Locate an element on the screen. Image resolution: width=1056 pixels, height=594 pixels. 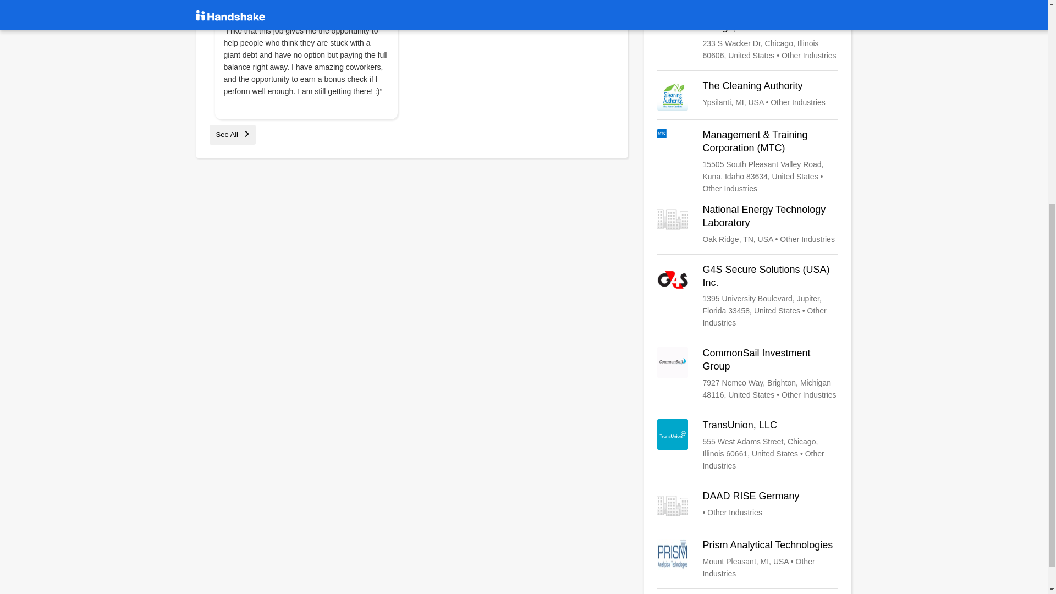
Prism Analytical Technologies is located at coordinates (747, 559).